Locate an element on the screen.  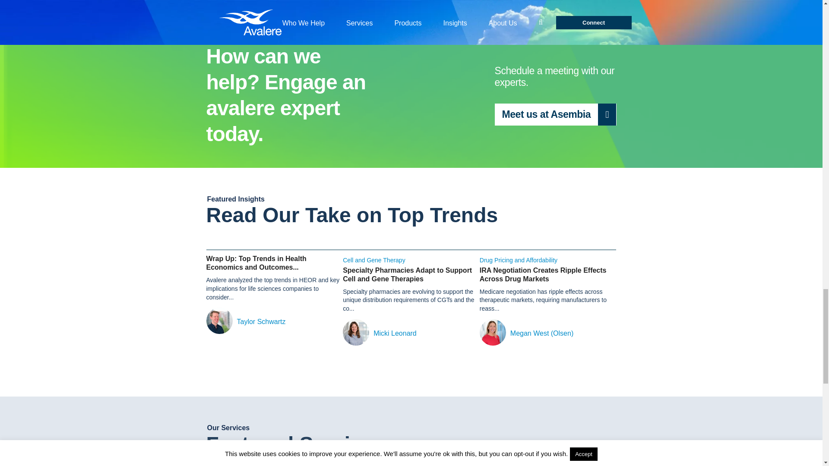
Drug Pricing and Affordability is located at coordinates (518, 260).